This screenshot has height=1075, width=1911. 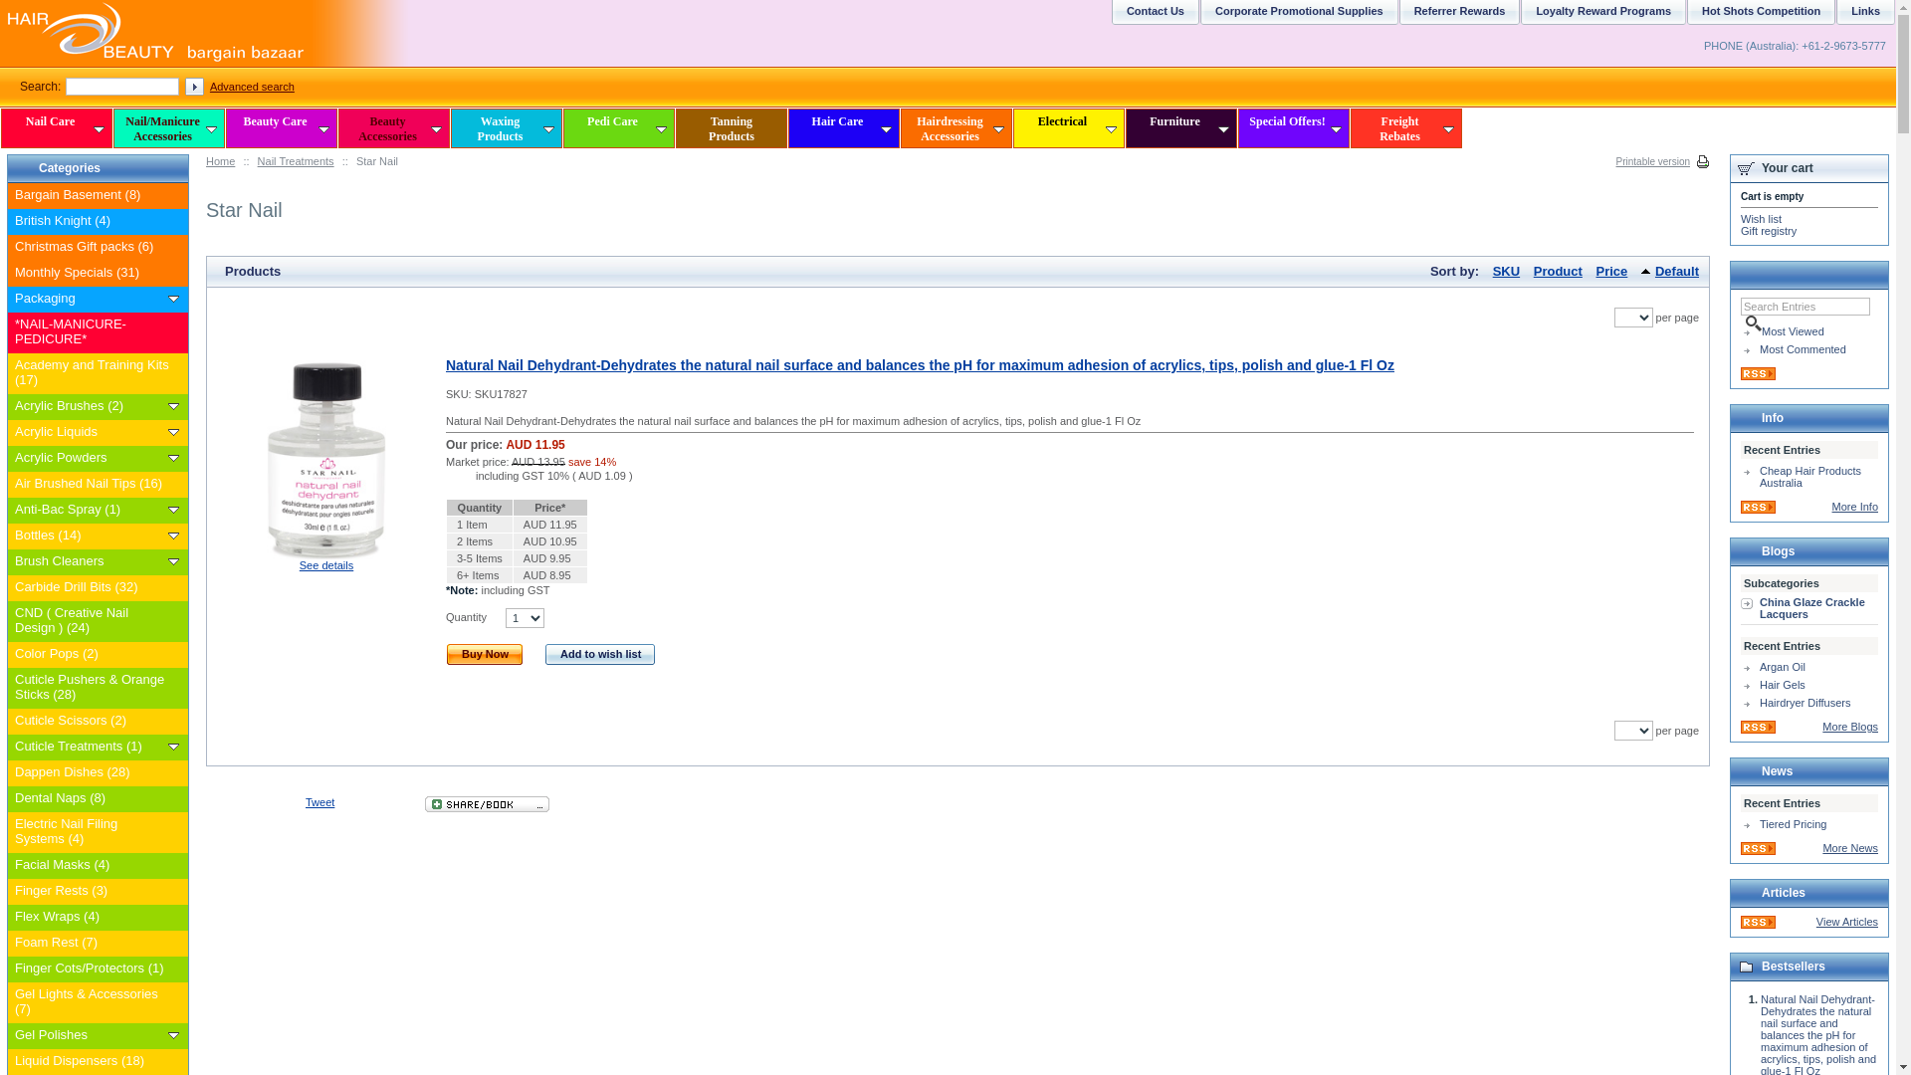 What do you see at coordinates (394, 128) in the screenshot?
I see `Beauty Accessories` at bounding box center [394, 128].